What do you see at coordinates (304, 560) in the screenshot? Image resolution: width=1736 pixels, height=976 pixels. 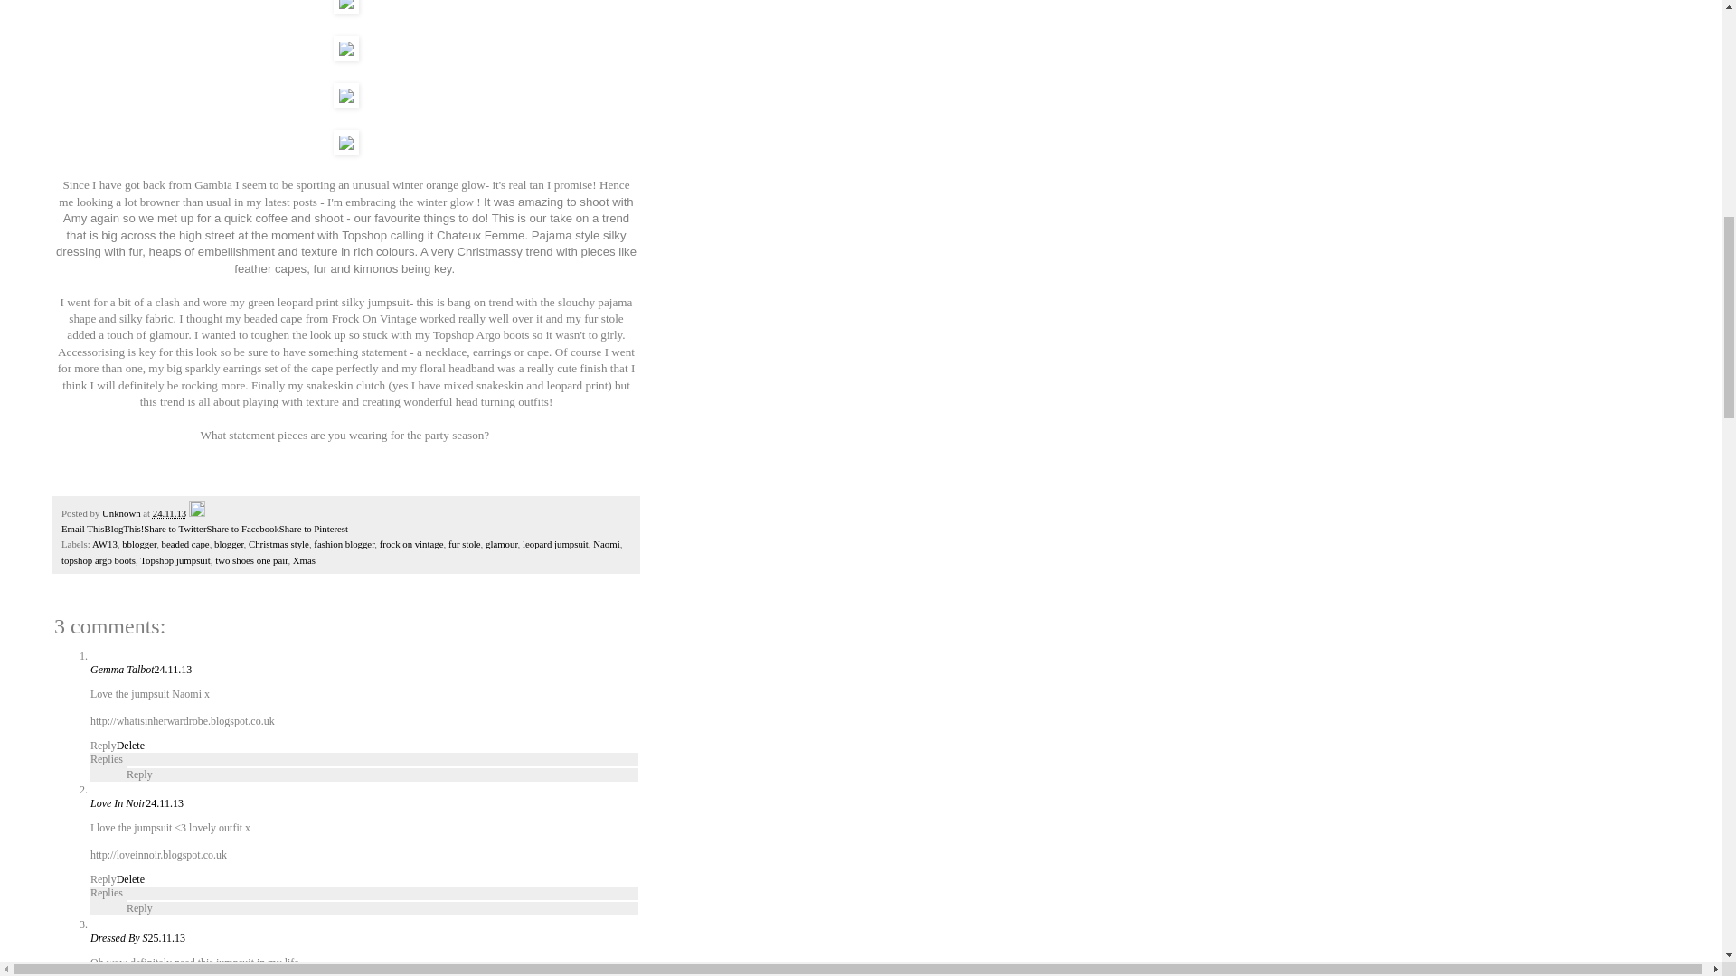 I see `Xmas` at bounding box center [304, 560].